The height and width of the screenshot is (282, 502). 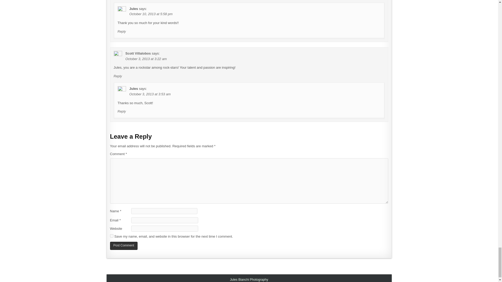 I want to click on October 3, 2013 at 3:53 am, so click(x=150, y=94).